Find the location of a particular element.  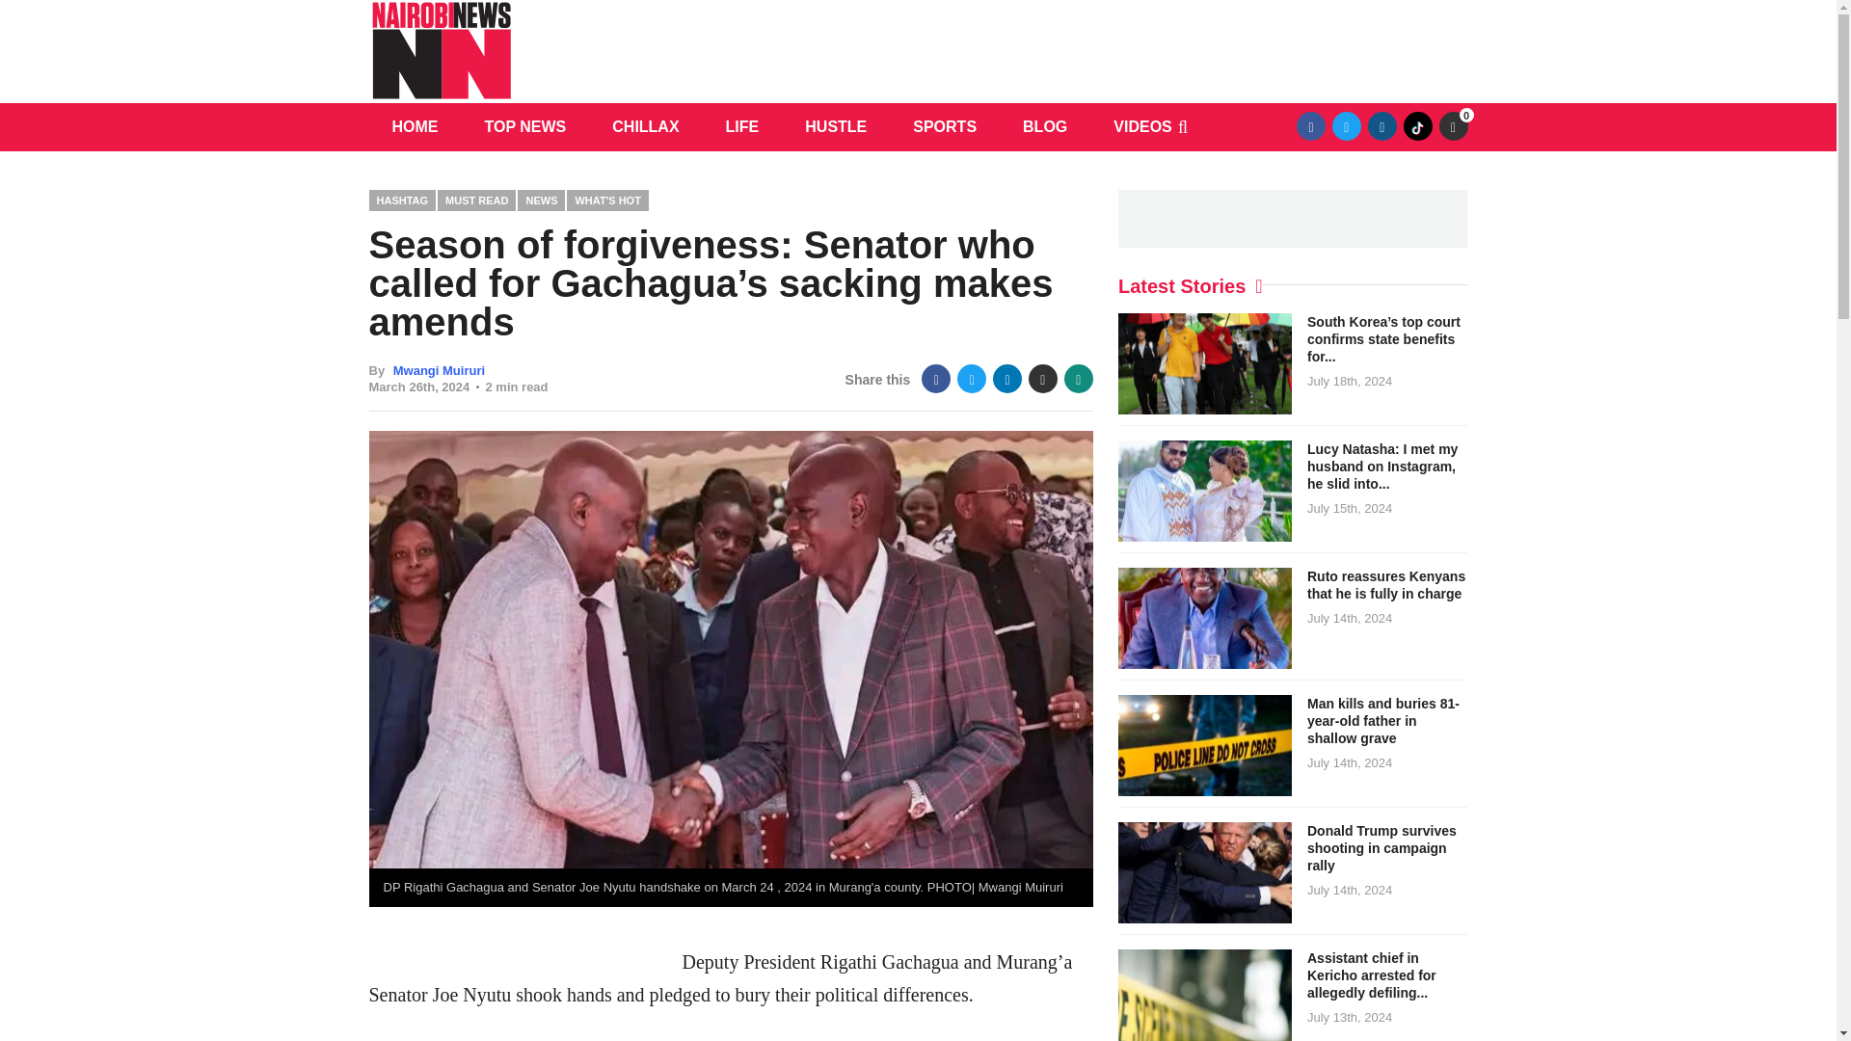

Facebook is located at coordinates (936, 379).